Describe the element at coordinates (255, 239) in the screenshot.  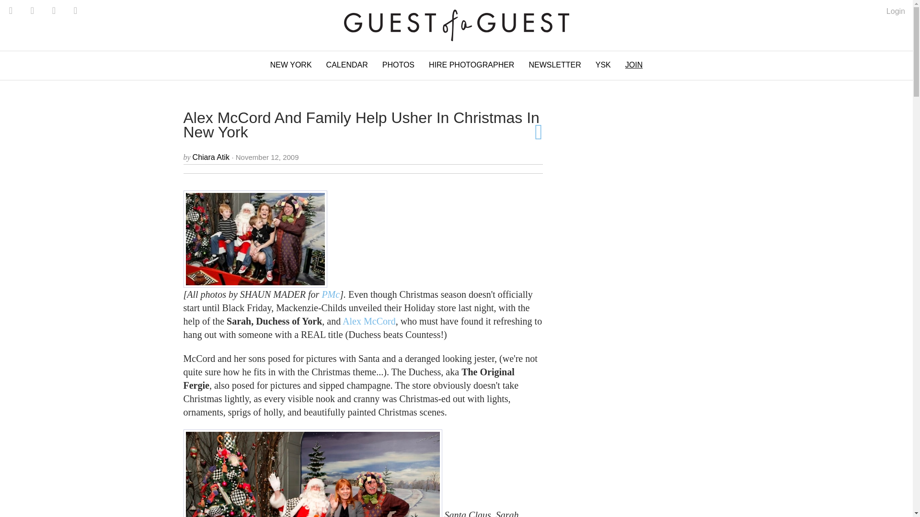
I see `Alex McCord ` at that location.